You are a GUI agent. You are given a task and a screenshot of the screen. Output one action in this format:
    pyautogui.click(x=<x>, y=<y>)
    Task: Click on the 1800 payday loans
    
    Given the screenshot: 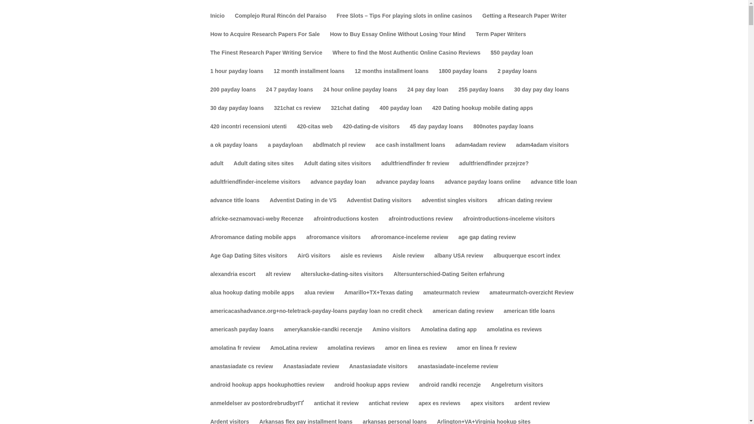 What is the action you would take?
    pyautogui.click(x=463, y=77)
    